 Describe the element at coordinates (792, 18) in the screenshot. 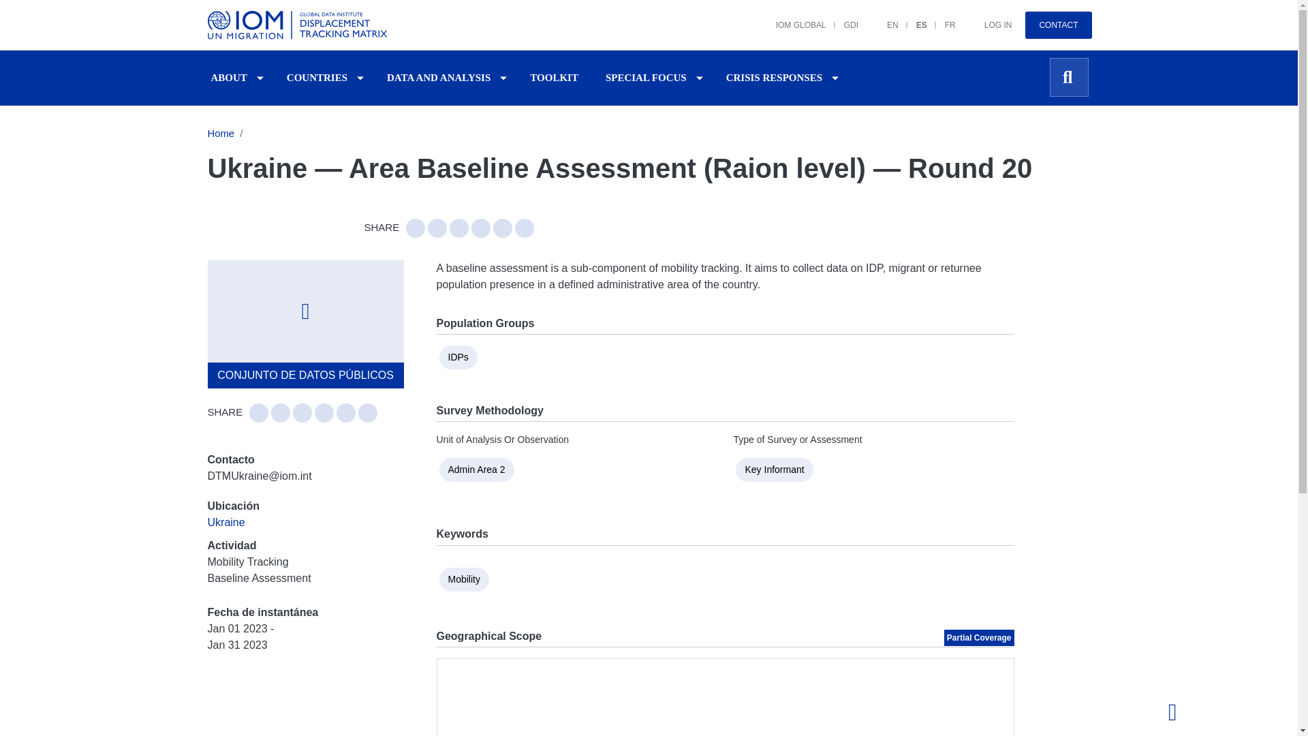

I see `IOM GLOBAL` at that location.